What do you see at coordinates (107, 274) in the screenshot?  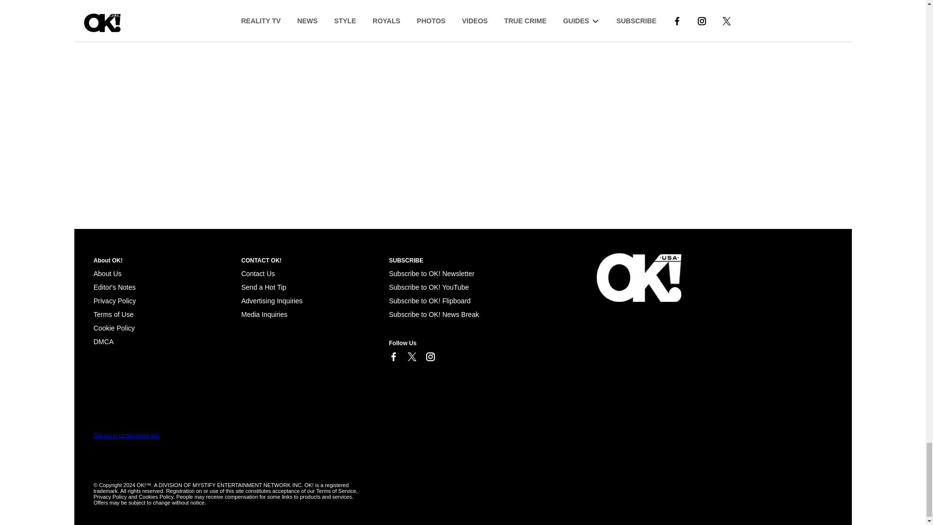 I see `About Us` at bounding box center [107, 274].